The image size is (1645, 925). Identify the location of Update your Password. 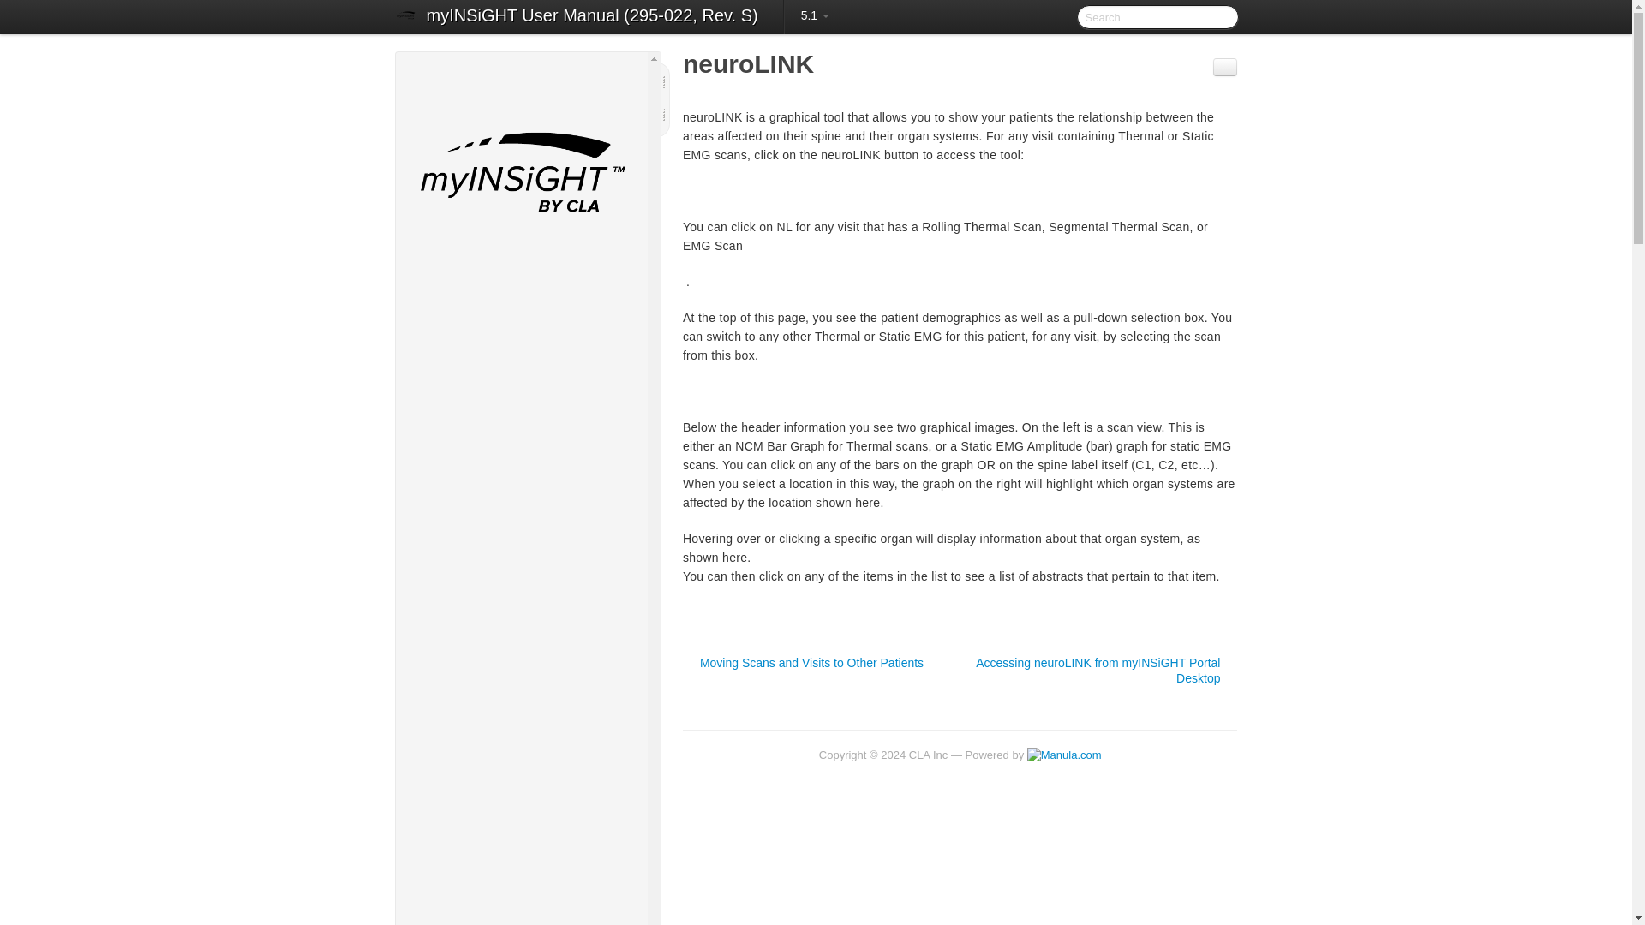
(529, 889).